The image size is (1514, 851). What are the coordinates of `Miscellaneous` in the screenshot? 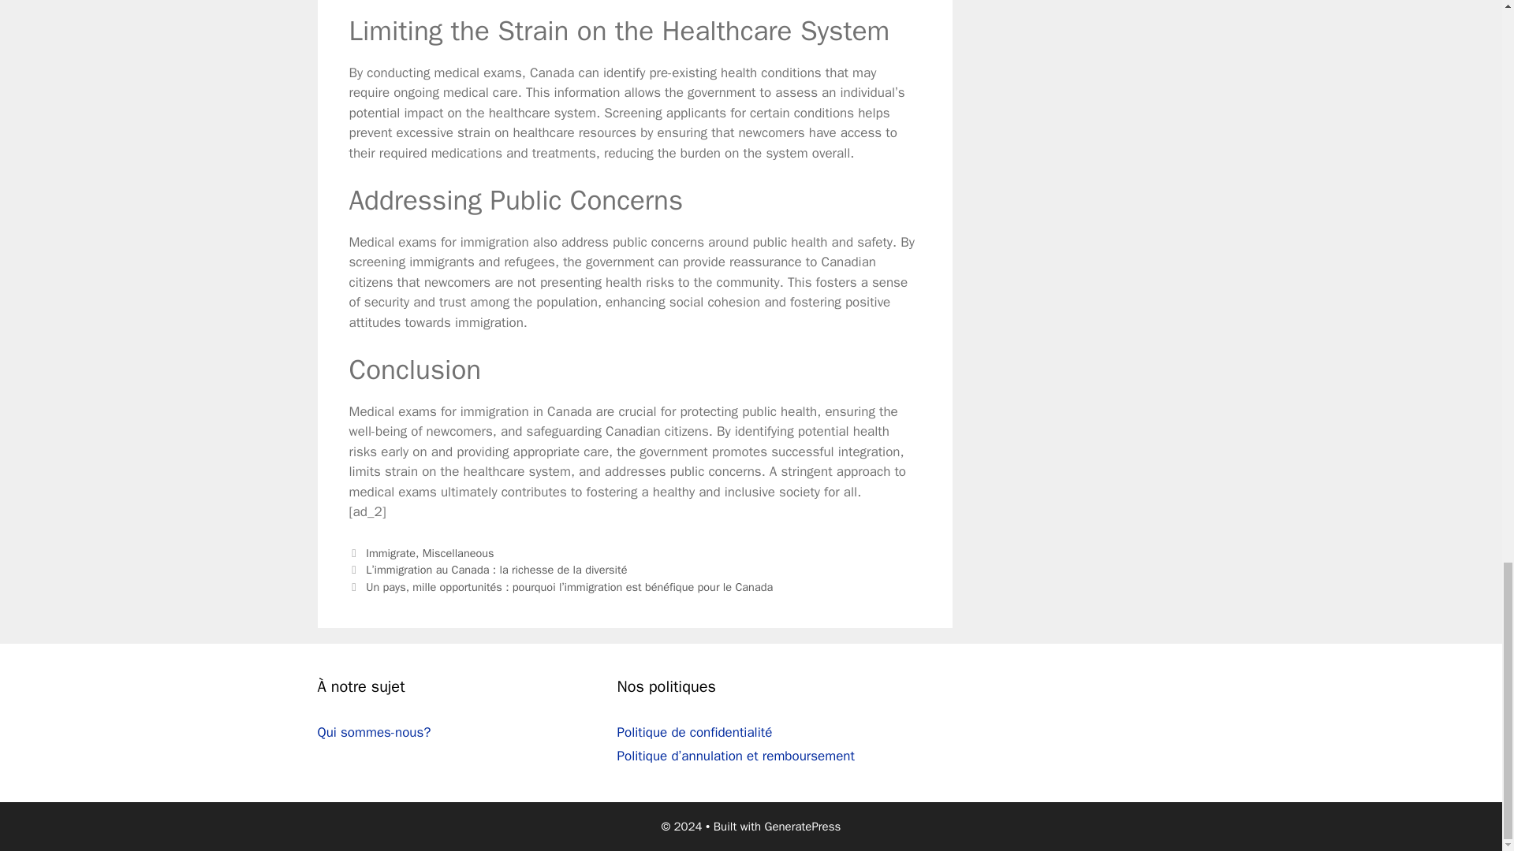 It's located at (458, 553).